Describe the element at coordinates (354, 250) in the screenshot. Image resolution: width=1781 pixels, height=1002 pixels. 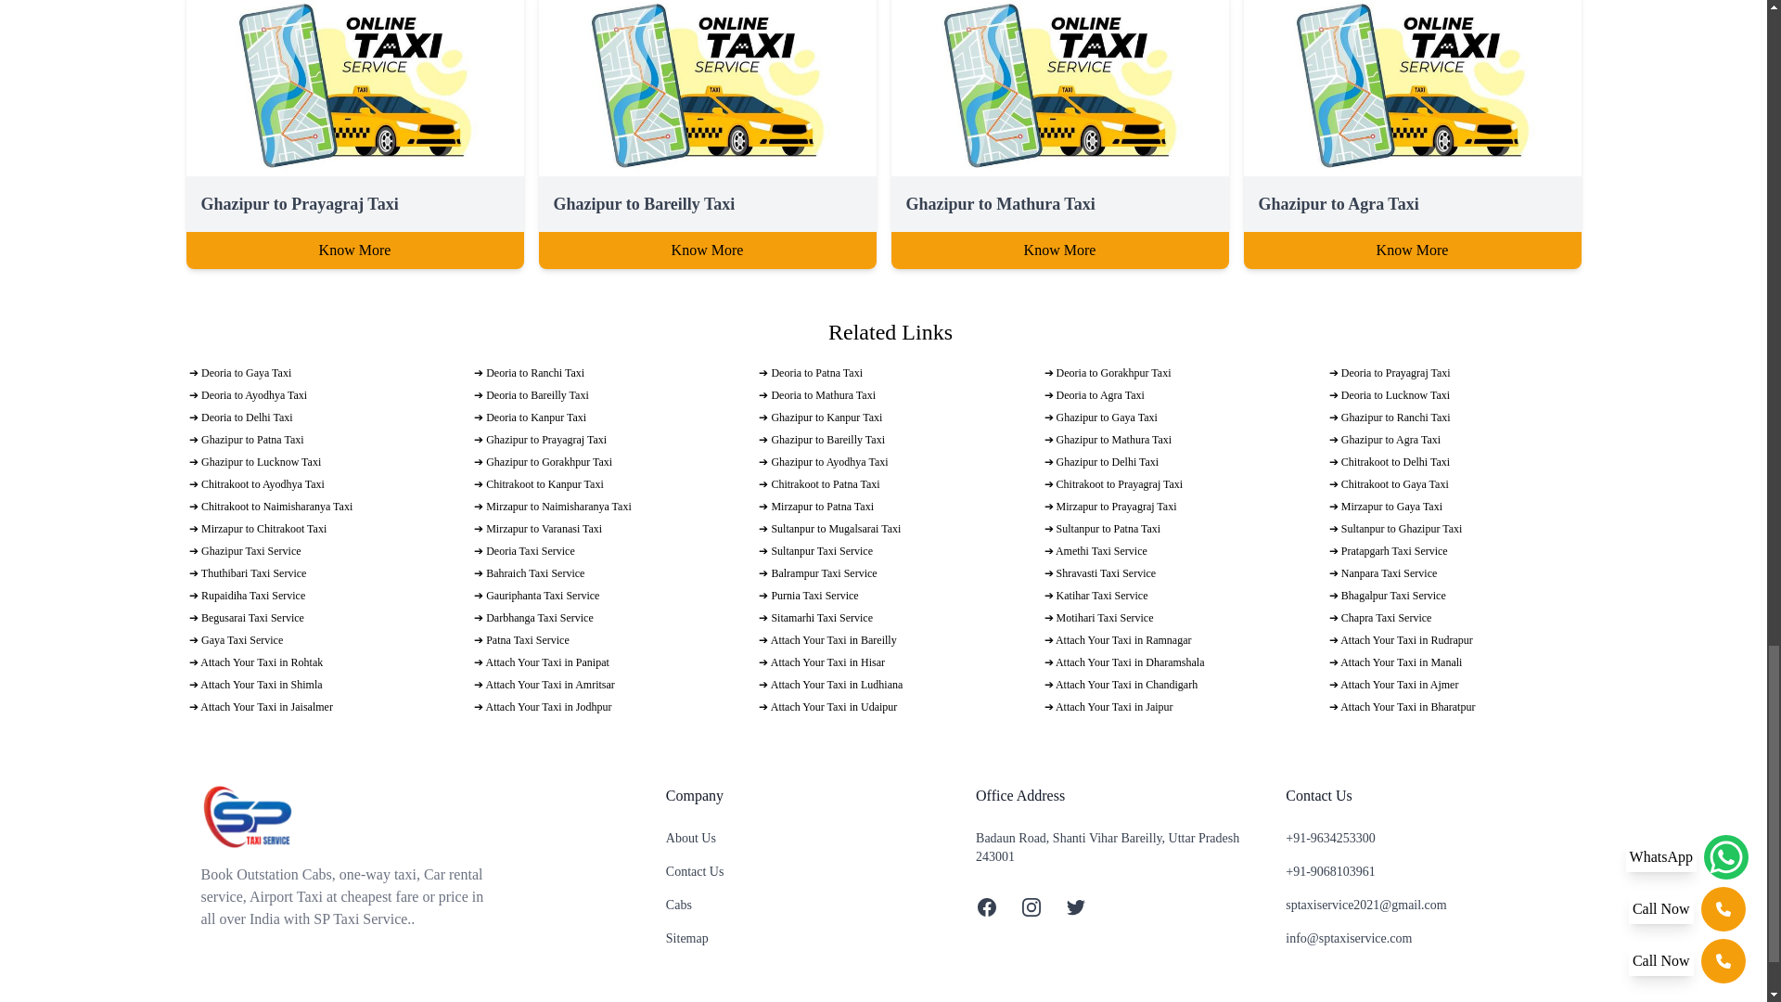
I see `Know More` at that location.